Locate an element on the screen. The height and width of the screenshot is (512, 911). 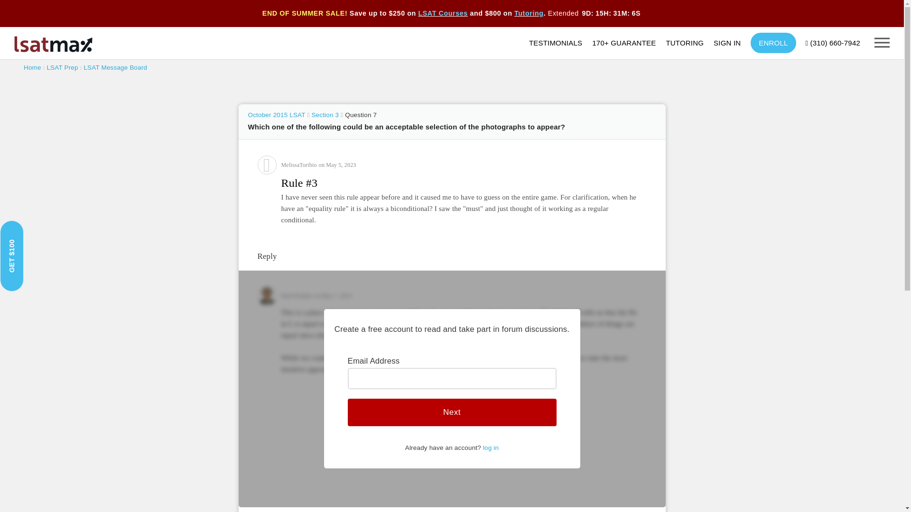
October 2015 LSAT is located at coordinates (276, 115).